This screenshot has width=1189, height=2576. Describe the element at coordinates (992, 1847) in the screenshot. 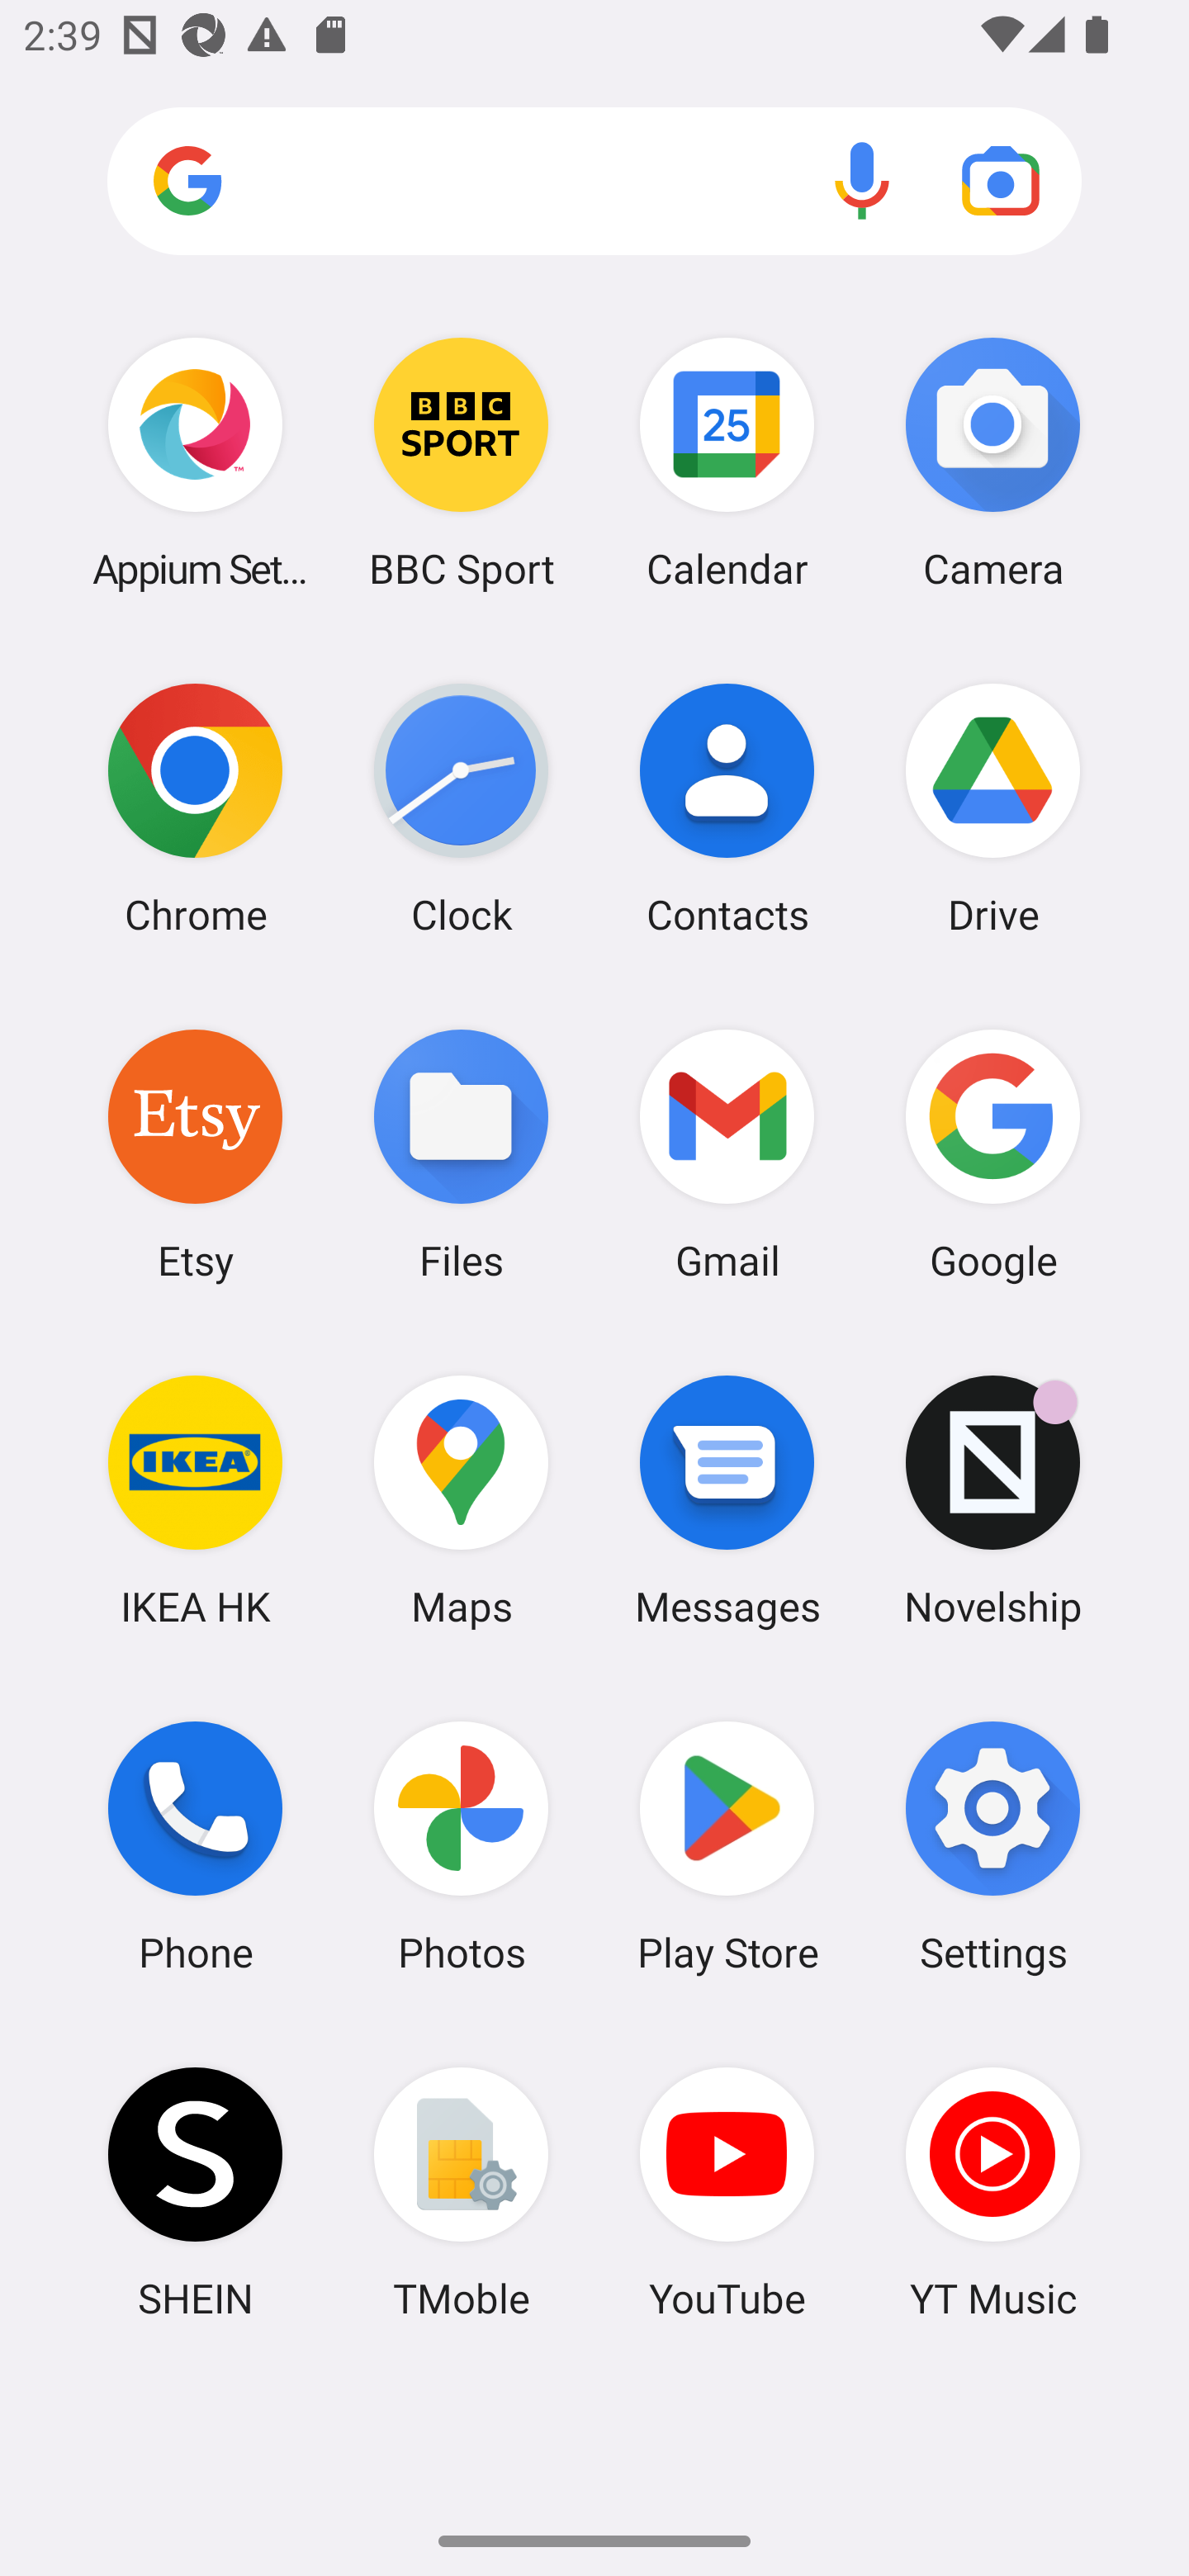

I see `Settings` at that location.